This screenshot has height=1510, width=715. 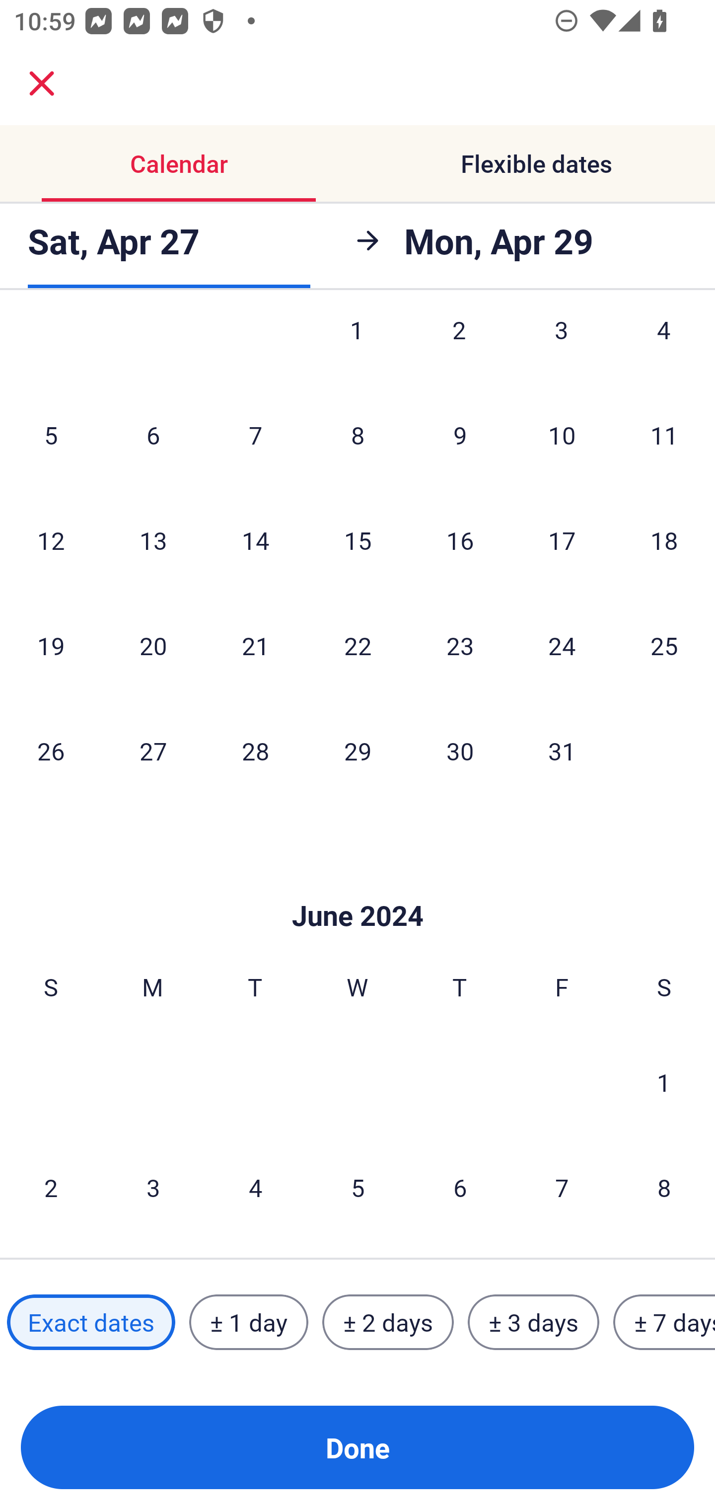 I want to click on 15 Wednesday, May 15, 2024, so click(x=357, y=539).